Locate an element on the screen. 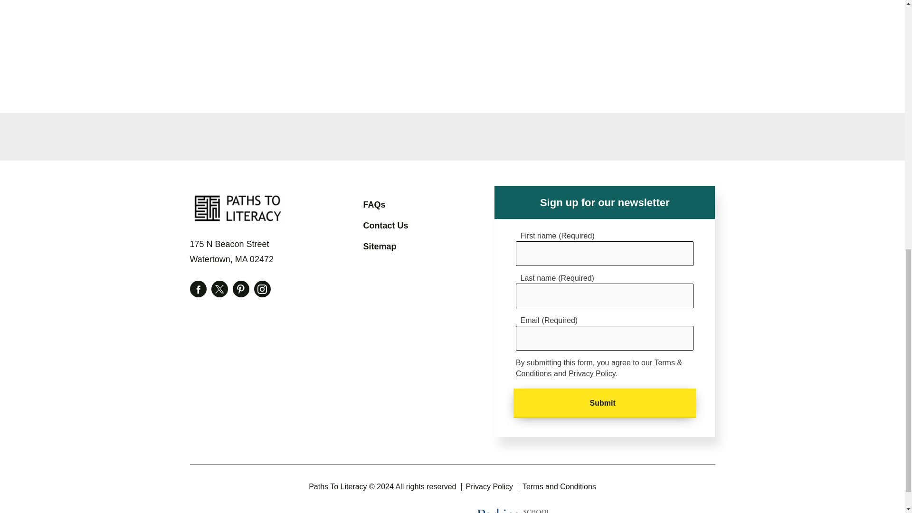 This screenshot has width=912, height=513. Perkins School for the Blind Logo is located at coordinates (514, 511).